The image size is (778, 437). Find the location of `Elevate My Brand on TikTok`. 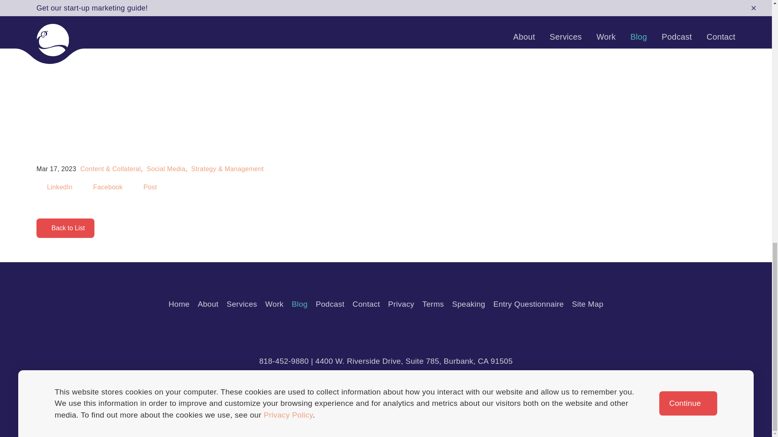

Elevate My Brand on TikTok is located at coordinates (396, 333).